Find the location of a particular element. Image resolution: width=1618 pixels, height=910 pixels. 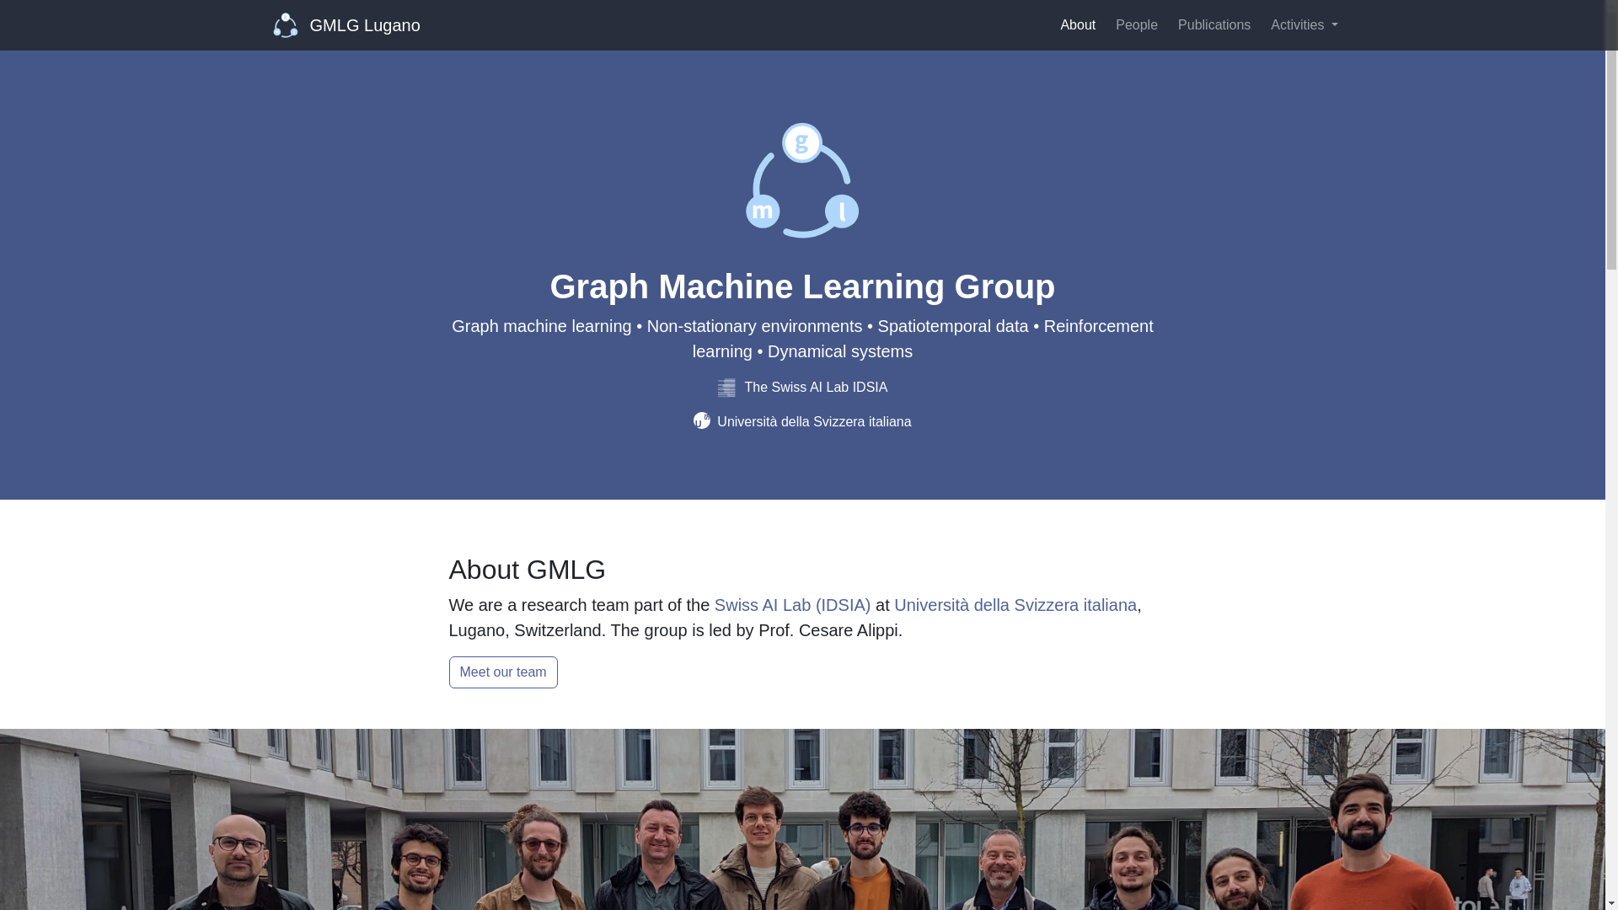

GMLG Lugano is located at coordinates (347, 24).